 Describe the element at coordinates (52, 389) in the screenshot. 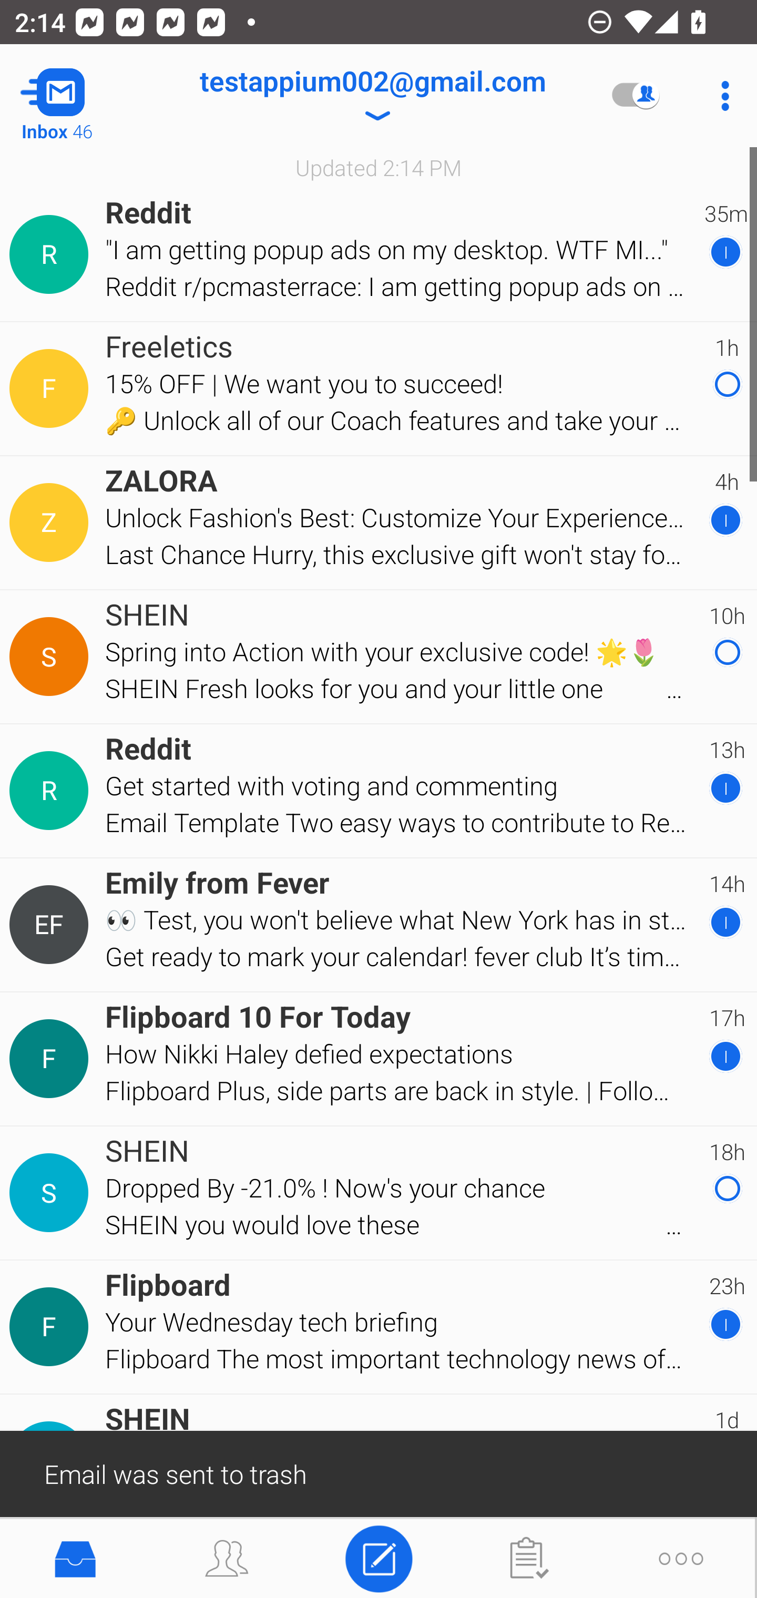

I see `Contact Details` at that location.